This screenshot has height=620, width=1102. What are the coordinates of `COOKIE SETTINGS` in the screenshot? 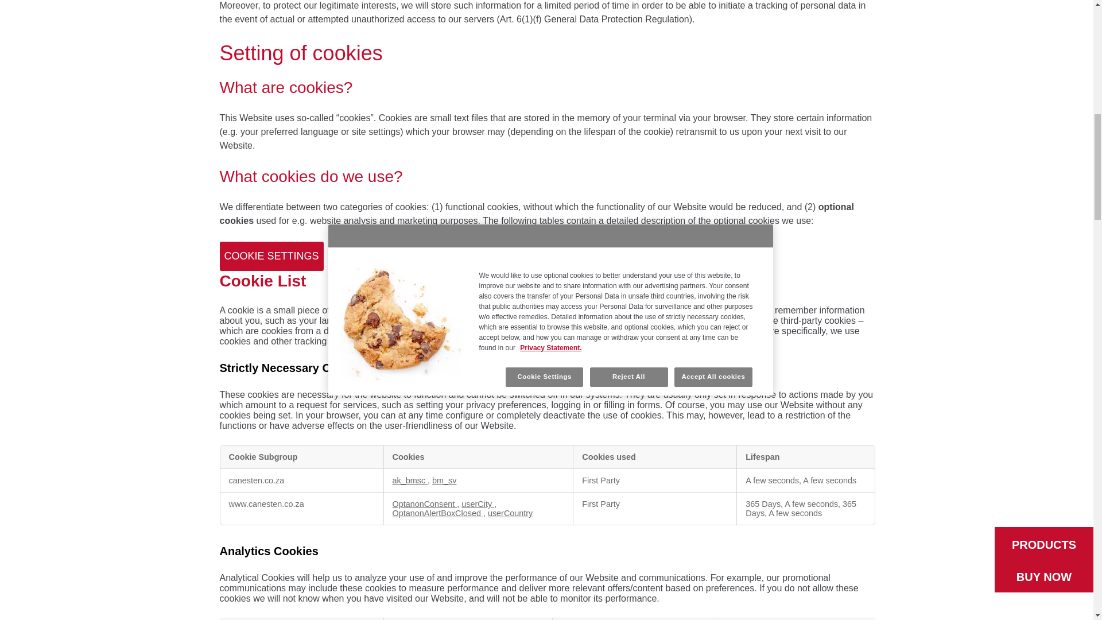 It's located at (271, 256).